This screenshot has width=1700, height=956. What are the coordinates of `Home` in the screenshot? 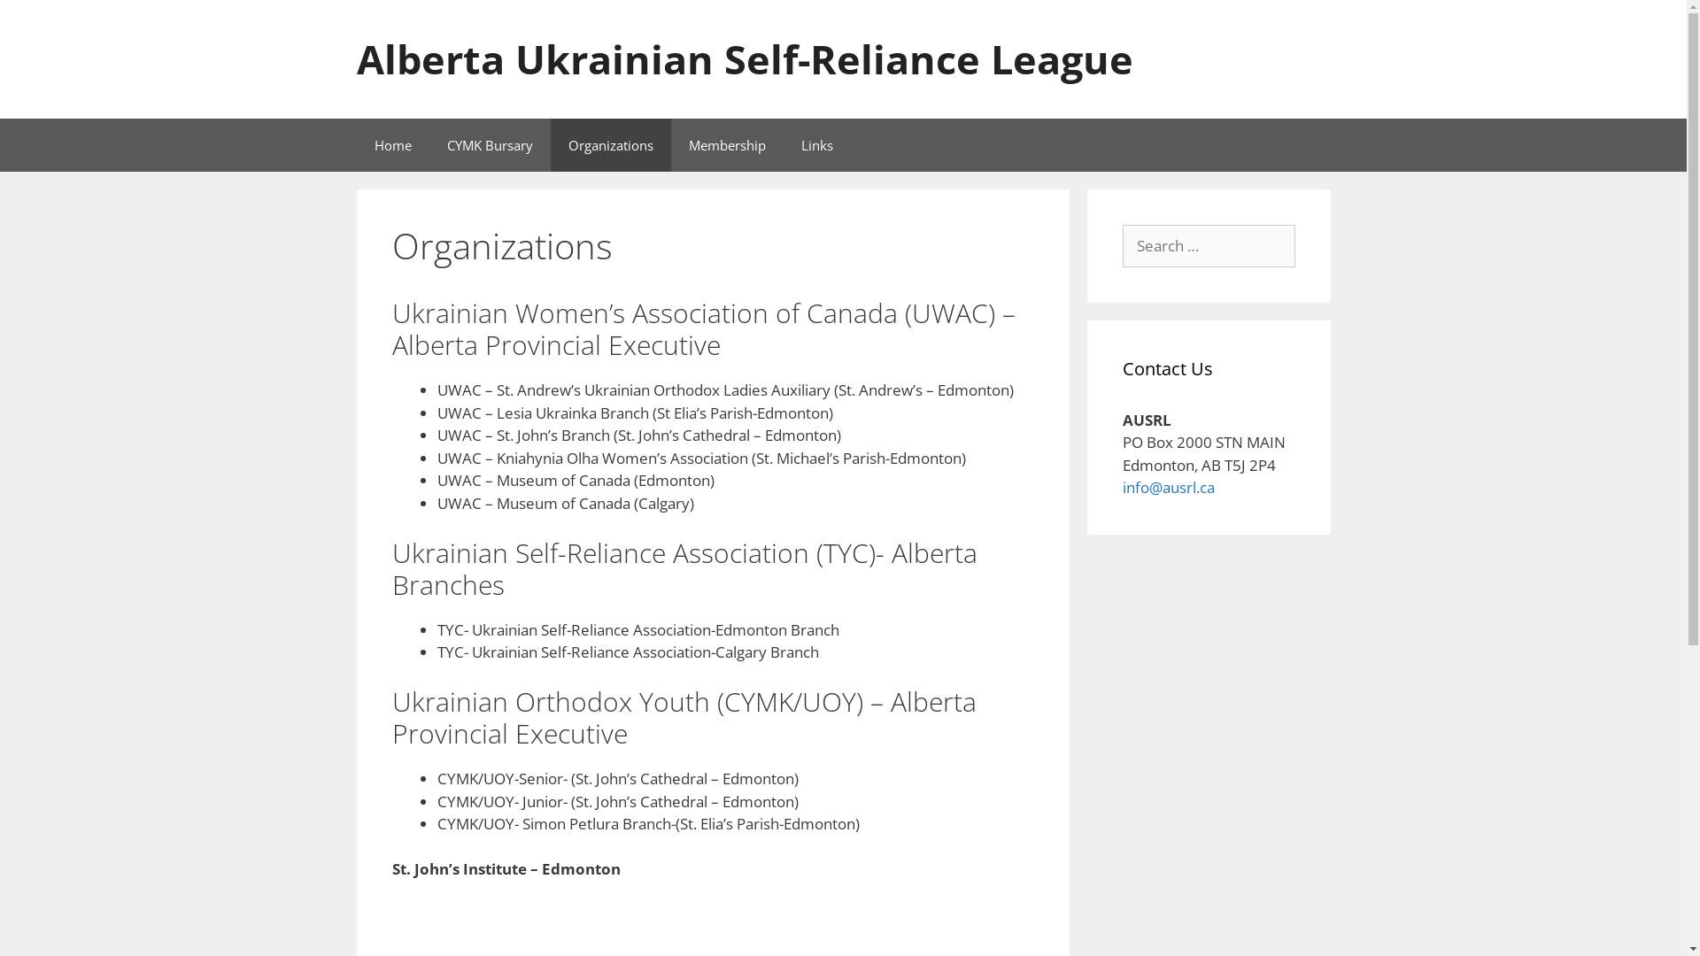 It's located at (392, 145).